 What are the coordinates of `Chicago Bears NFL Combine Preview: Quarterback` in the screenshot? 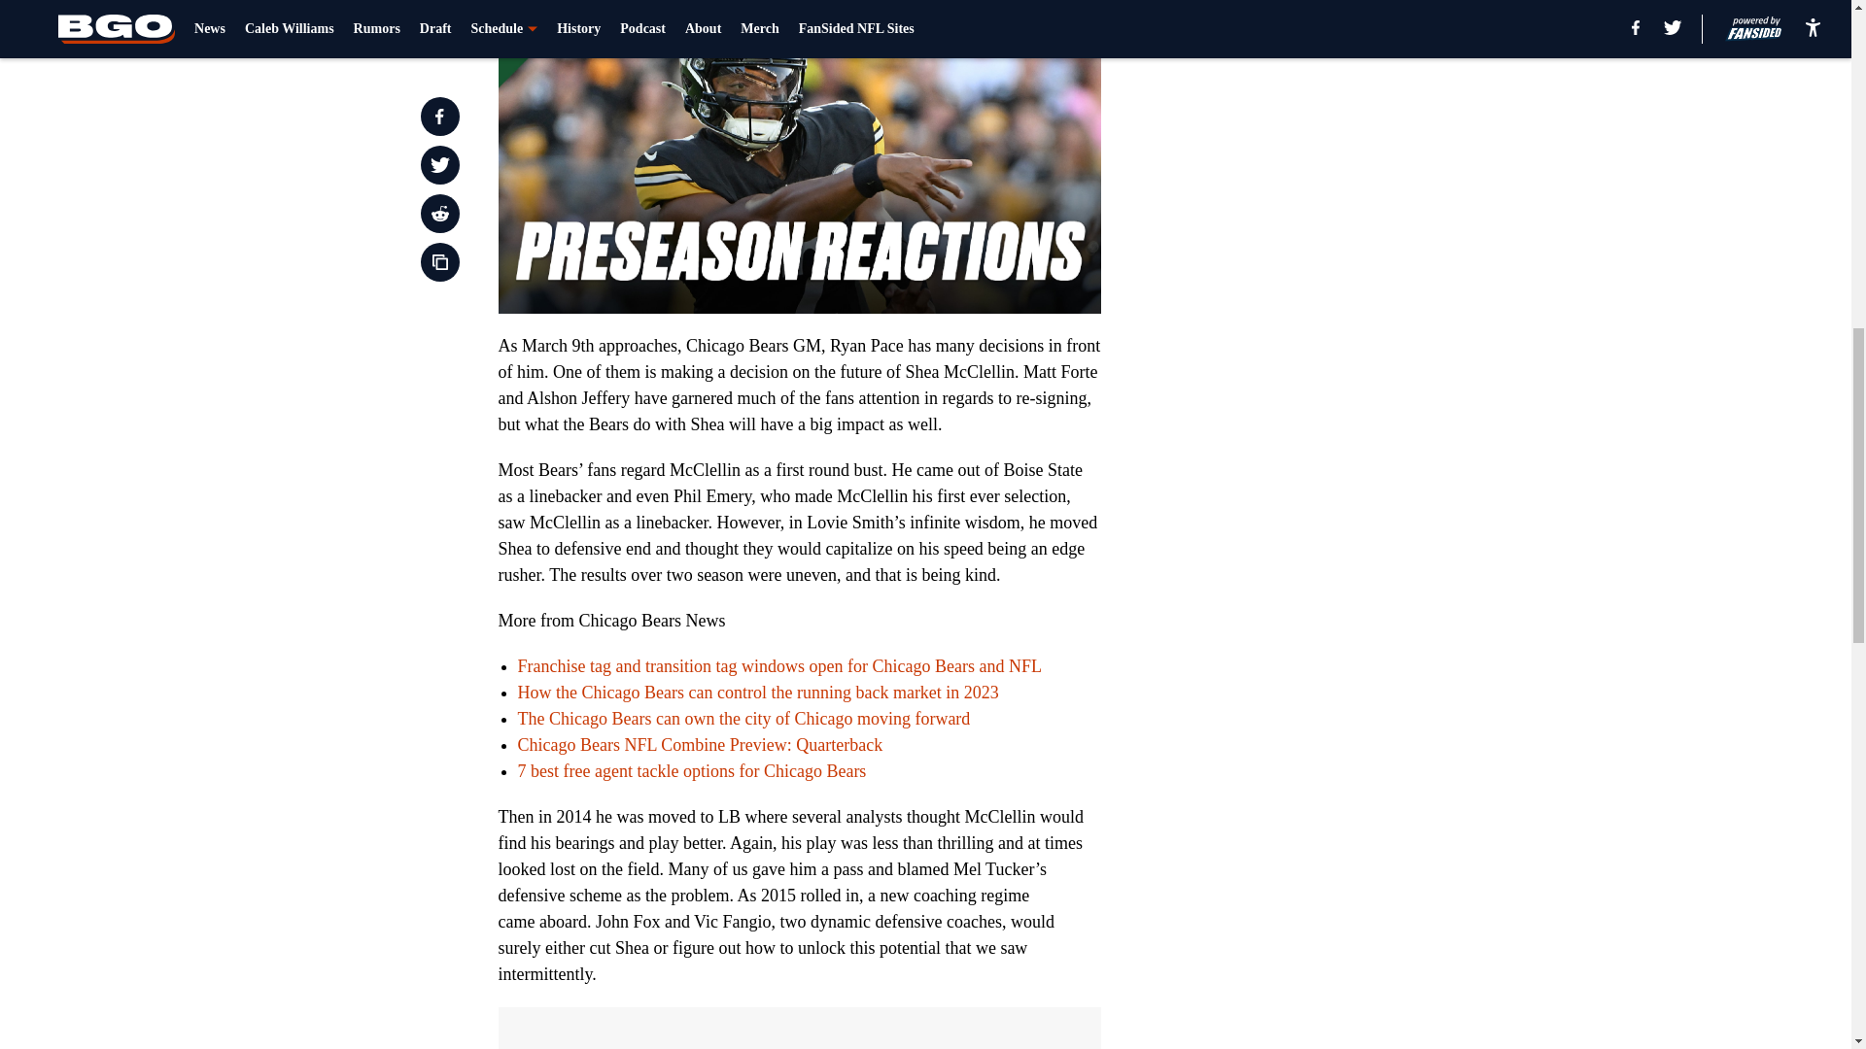 It's located at (700, 744).